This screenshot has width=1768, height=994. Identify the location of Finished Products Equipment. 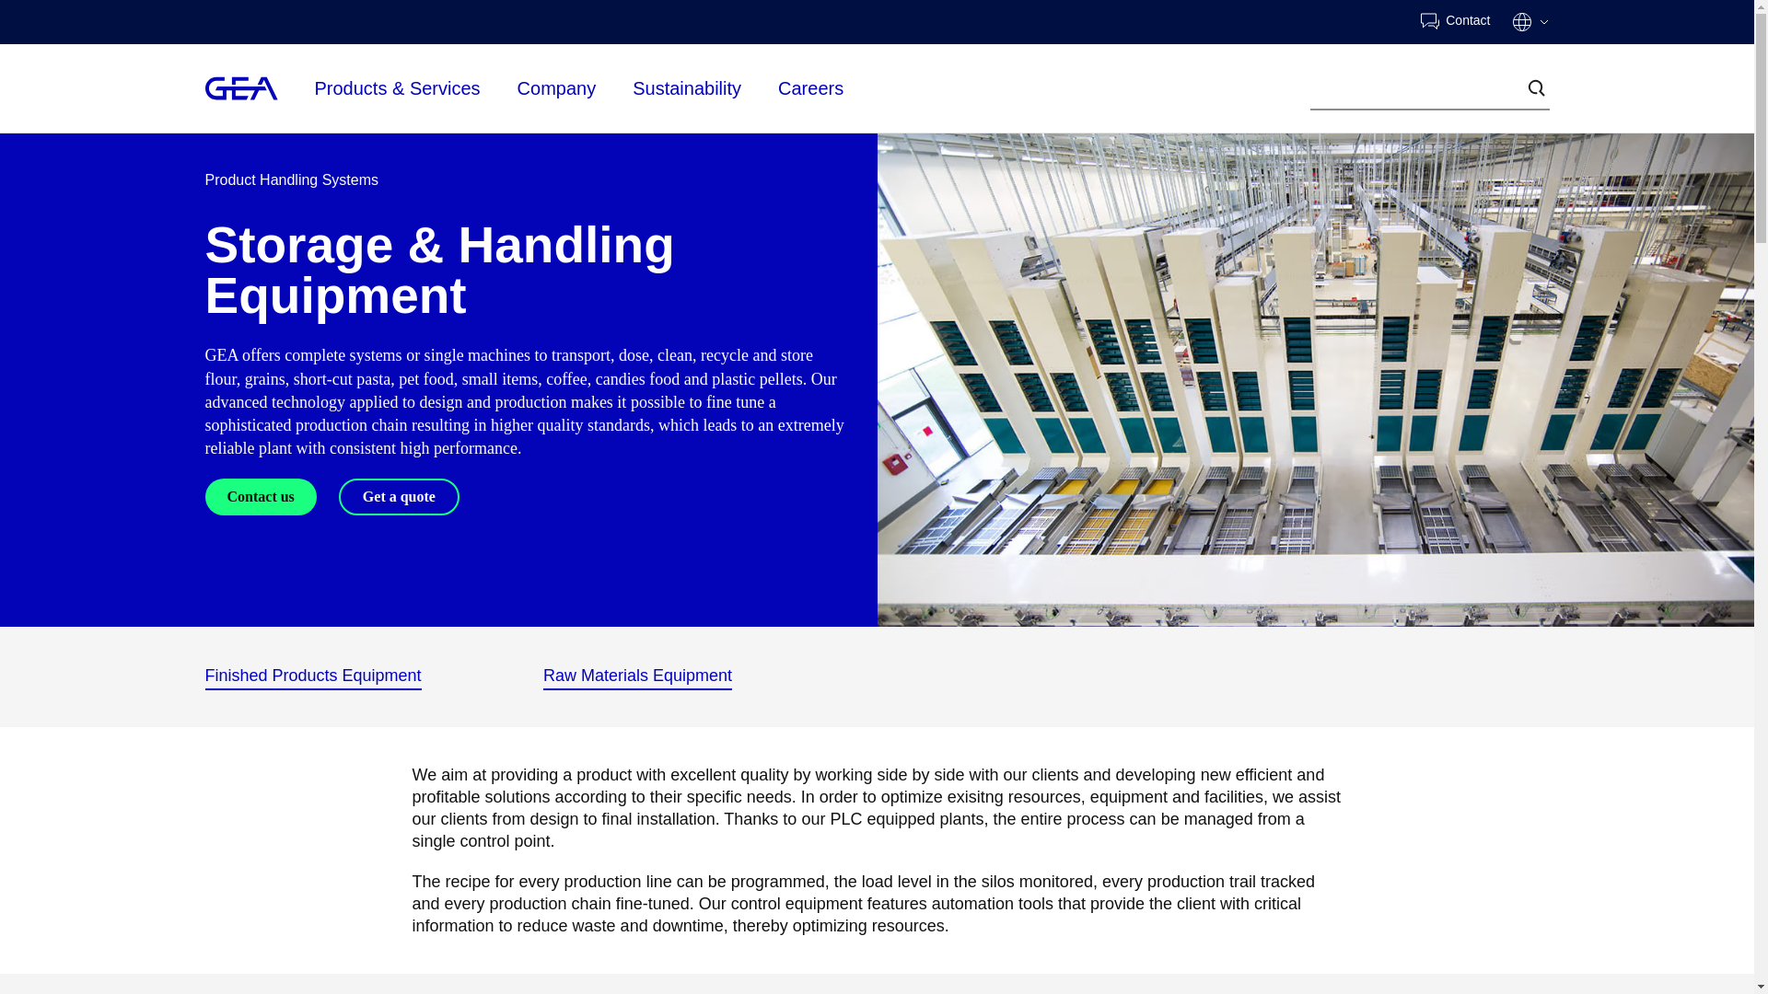
(312, 676).